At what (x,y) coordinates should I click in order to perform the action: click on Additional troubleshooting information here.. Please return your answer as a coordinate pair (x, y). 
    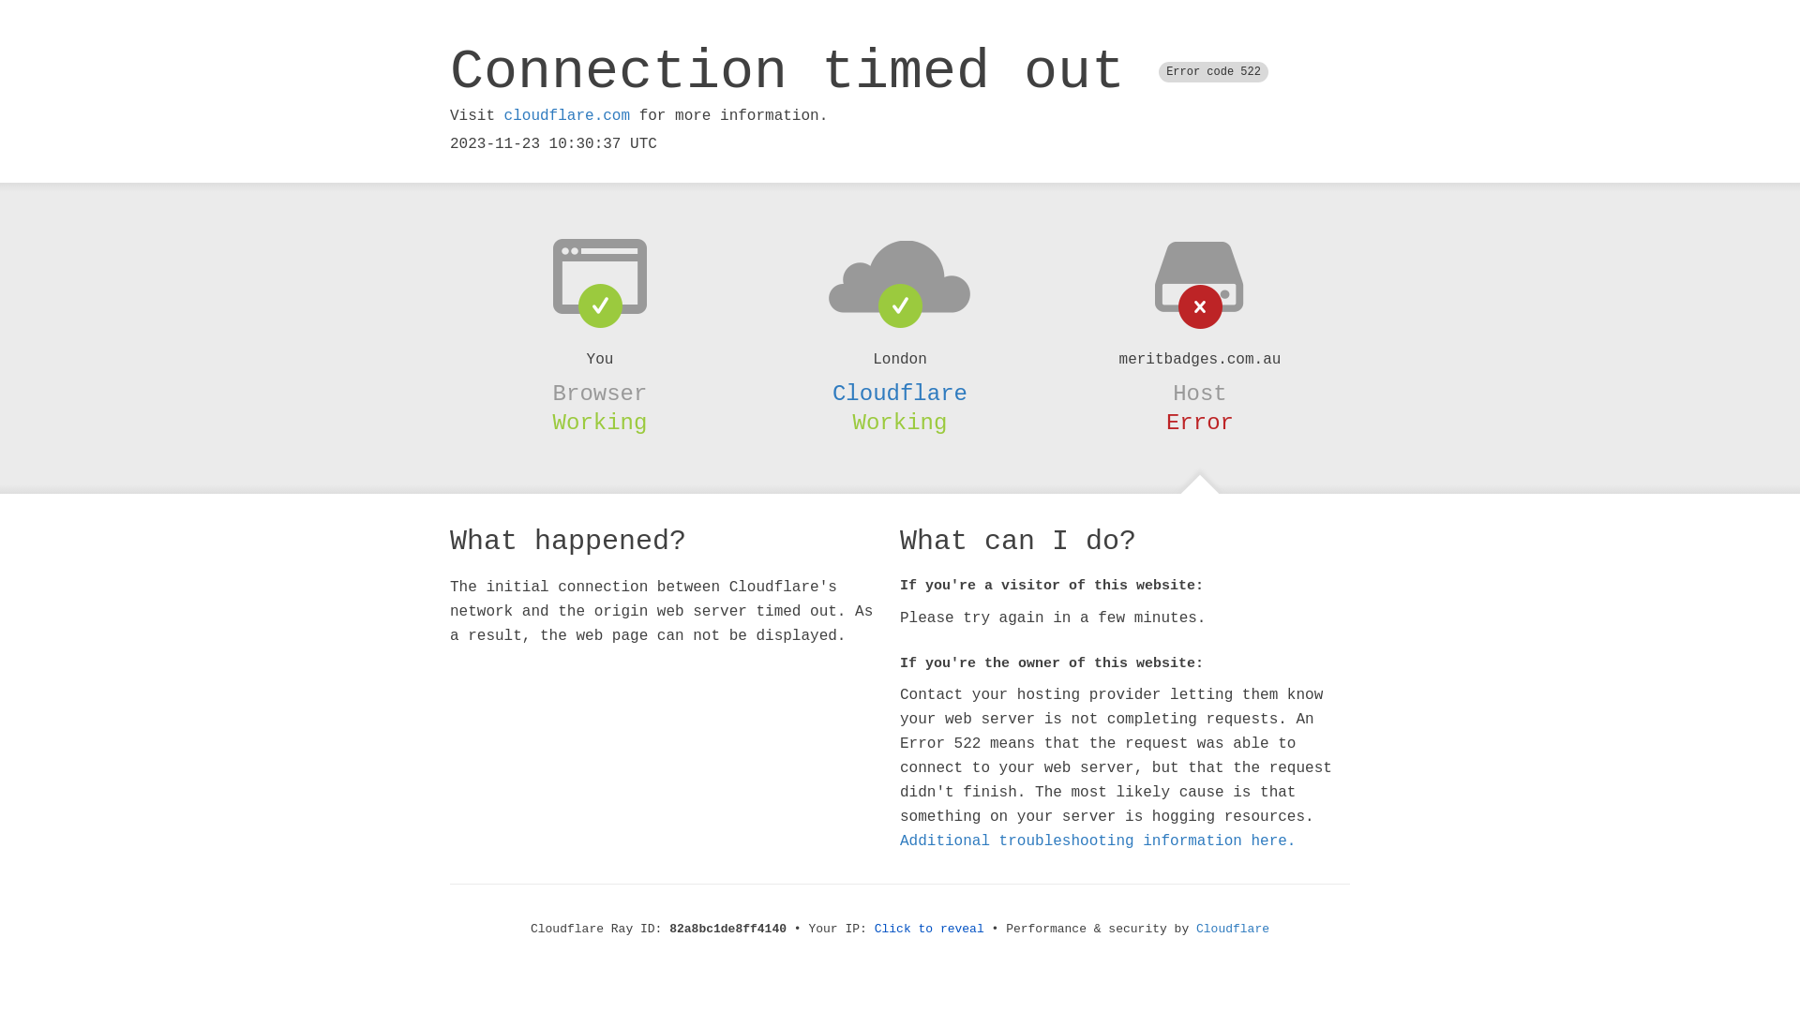
    Looking at the image, I should click on (1098, 841).